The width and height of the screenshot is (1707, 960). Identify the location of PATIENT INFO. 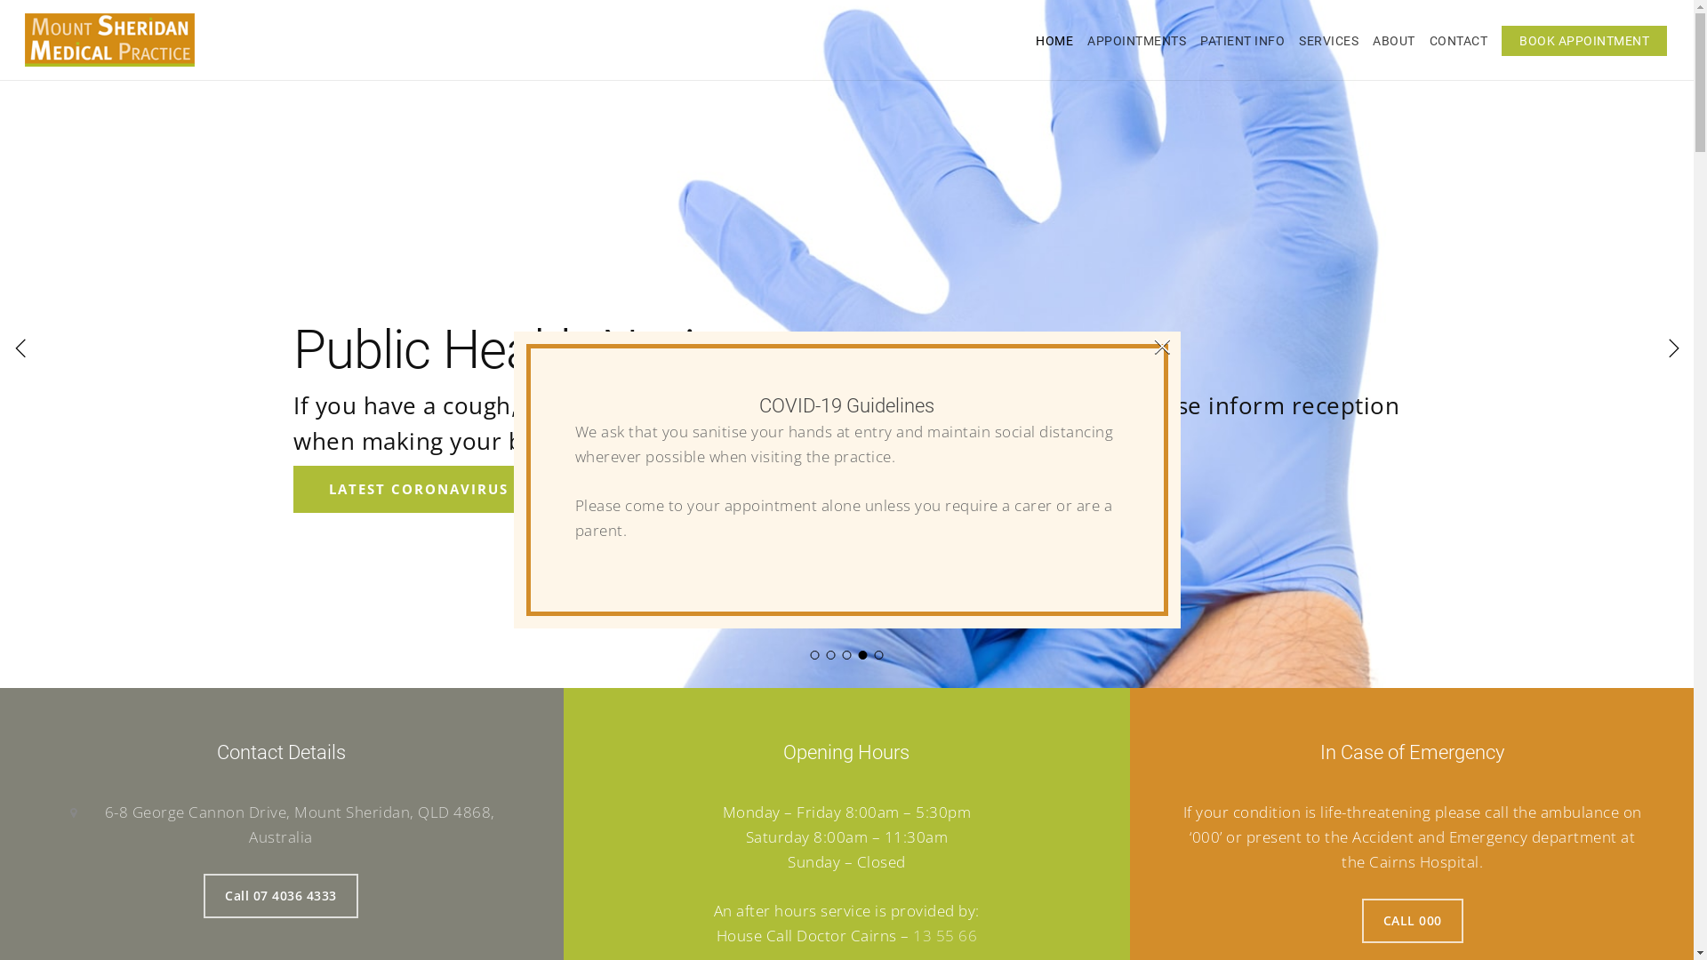
(1243, 41).